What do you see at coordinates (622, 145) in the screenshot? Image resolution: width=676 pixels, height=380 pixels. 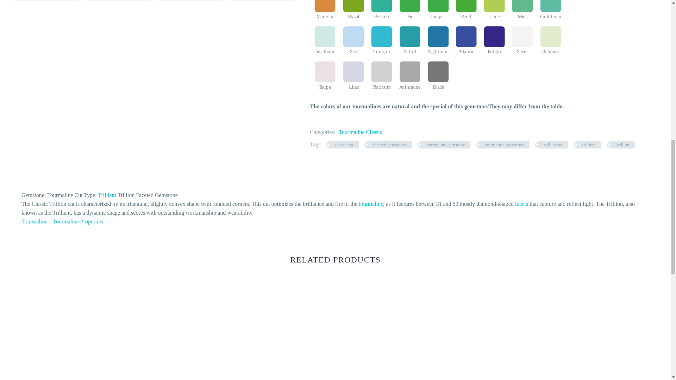 I see `Trillion` at bounding box center [622, 145].